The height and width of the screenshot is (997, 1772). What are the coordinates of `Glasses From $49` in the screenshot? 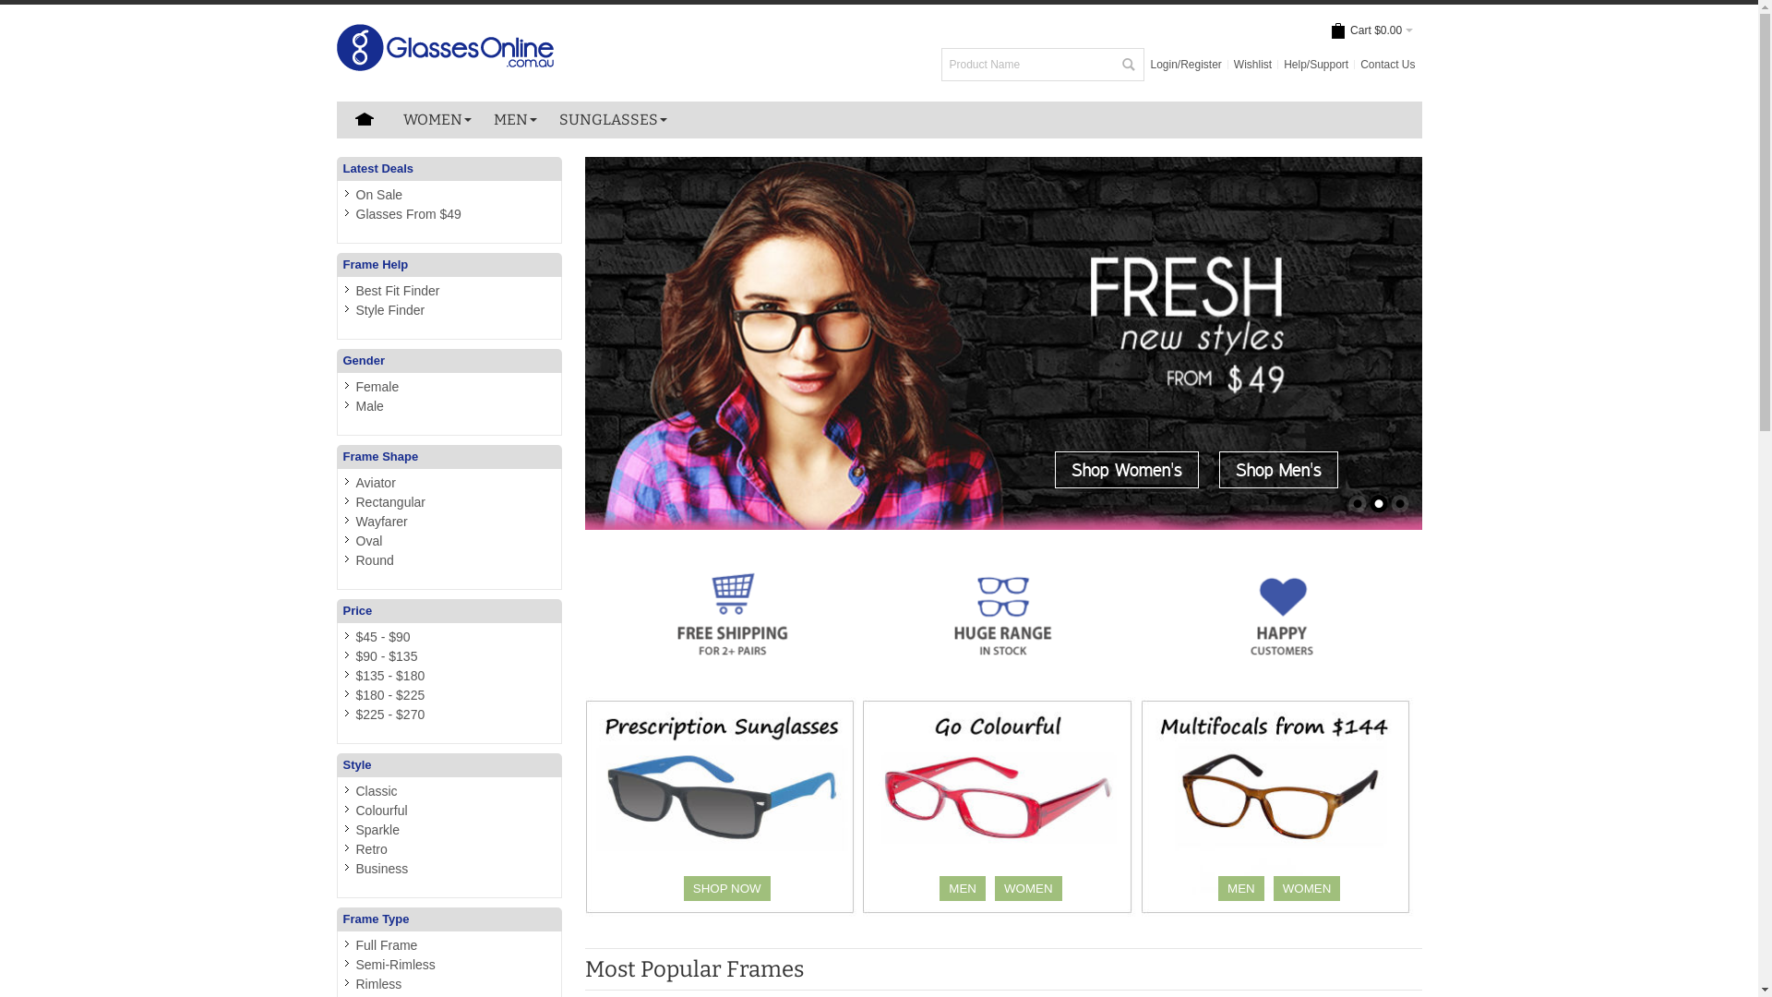 It's located at (409, 214).